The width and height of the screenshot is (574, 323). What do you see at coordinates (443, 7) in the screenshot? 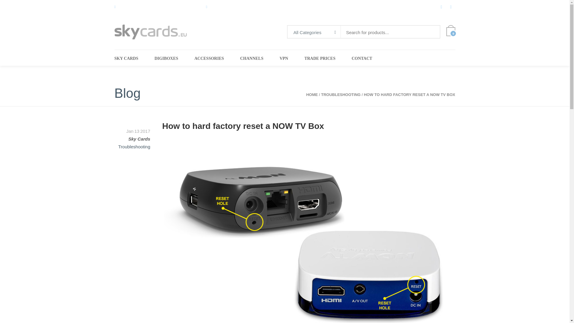
I see `0` at bounding box center [443, 7].